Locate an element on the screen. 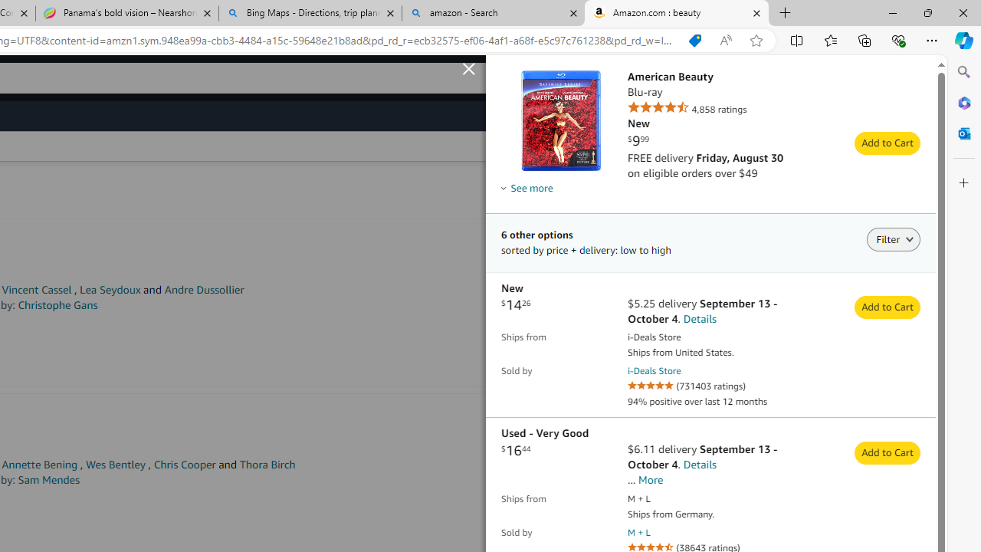 Image resolution: width=981 pixels, height=552 pixels. About details for this option. is located at coordinates (504, 188).